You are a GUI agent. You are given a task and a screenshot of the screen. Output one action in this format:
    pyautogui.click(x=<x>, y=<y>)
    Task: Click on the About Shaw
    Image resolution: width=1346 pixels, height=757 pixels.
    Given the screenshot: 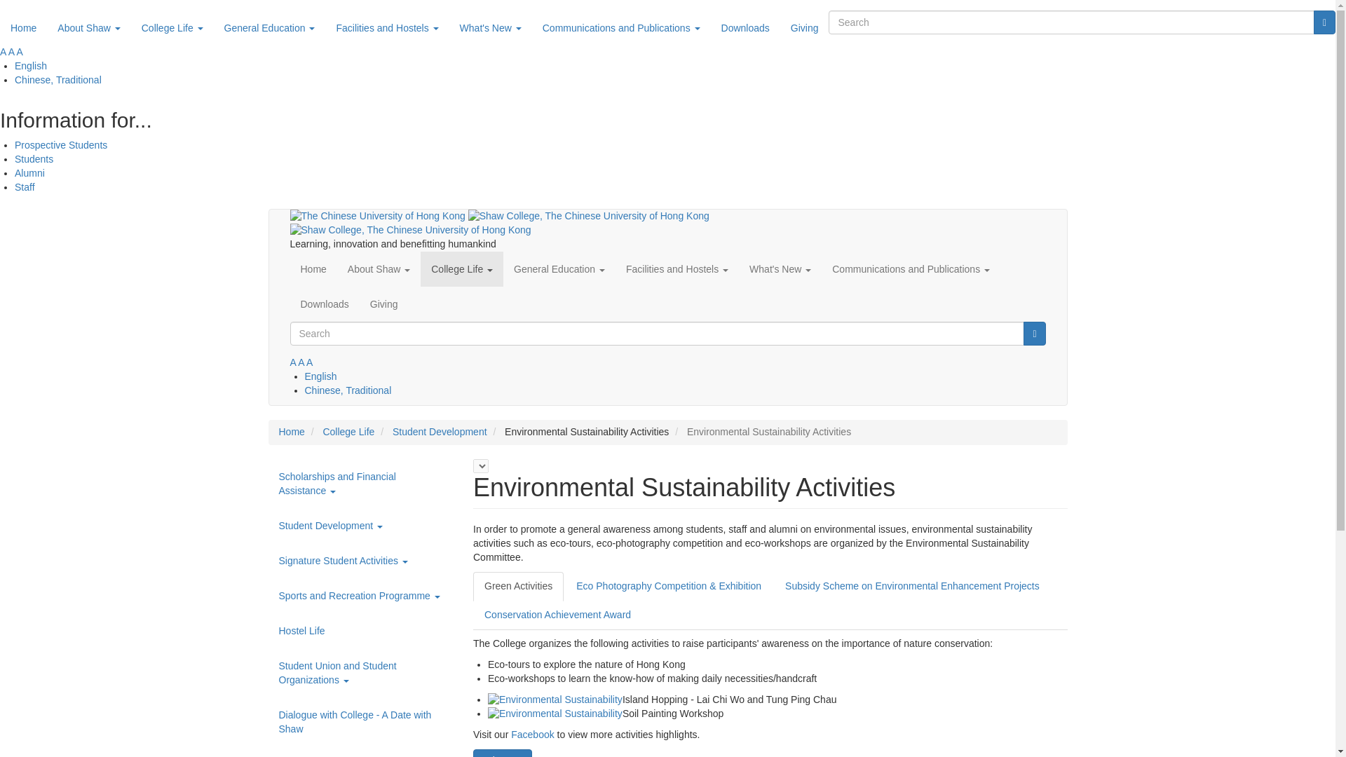 What is the action you would take?
    pyautogui.click(x=88, y=28)
    